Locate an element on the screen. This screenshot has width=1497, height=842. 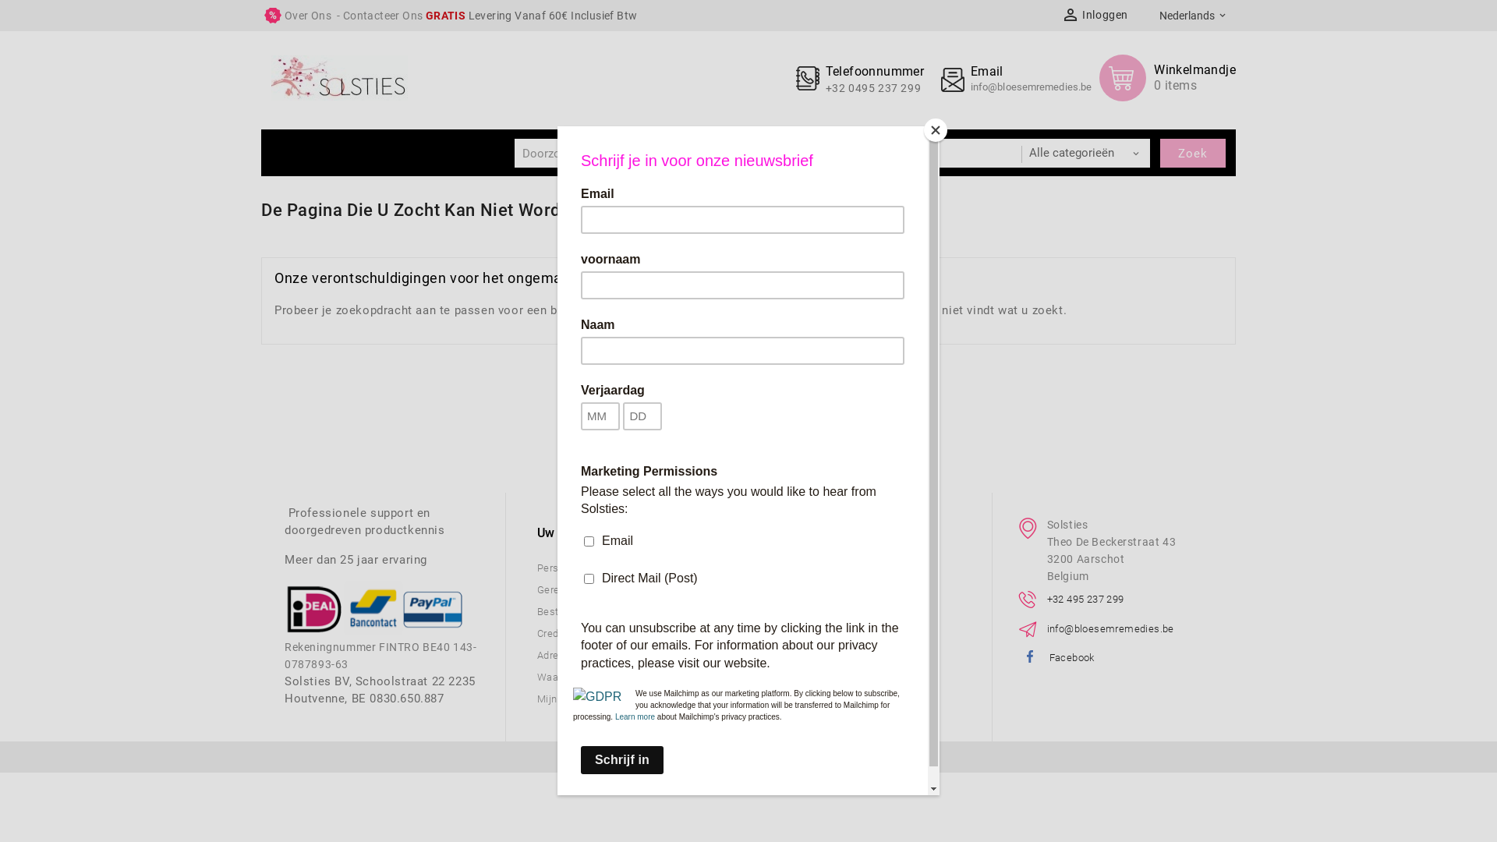
PrestaShop is located at coordinates (748, 757).